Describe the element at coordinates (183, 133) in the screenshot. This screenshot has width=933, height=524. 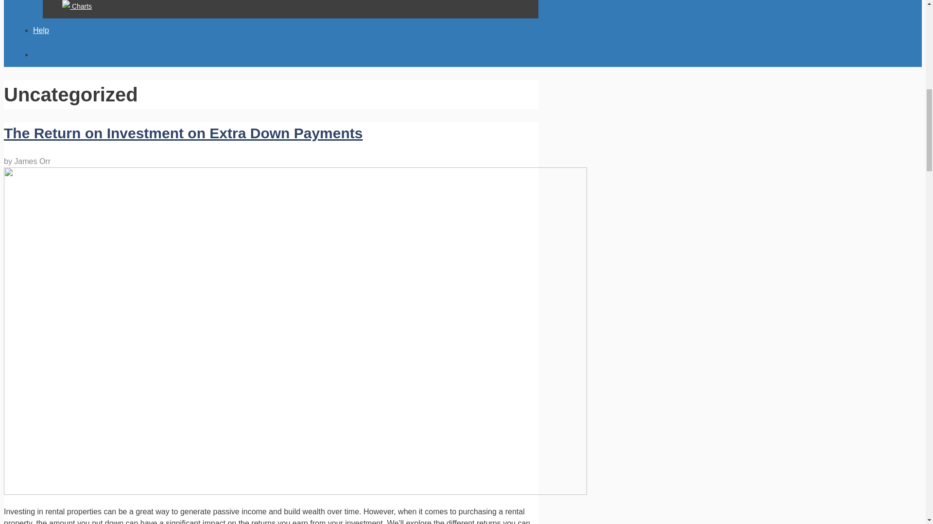
I see `The Return on Investment on Extra Down Payments` at that location.